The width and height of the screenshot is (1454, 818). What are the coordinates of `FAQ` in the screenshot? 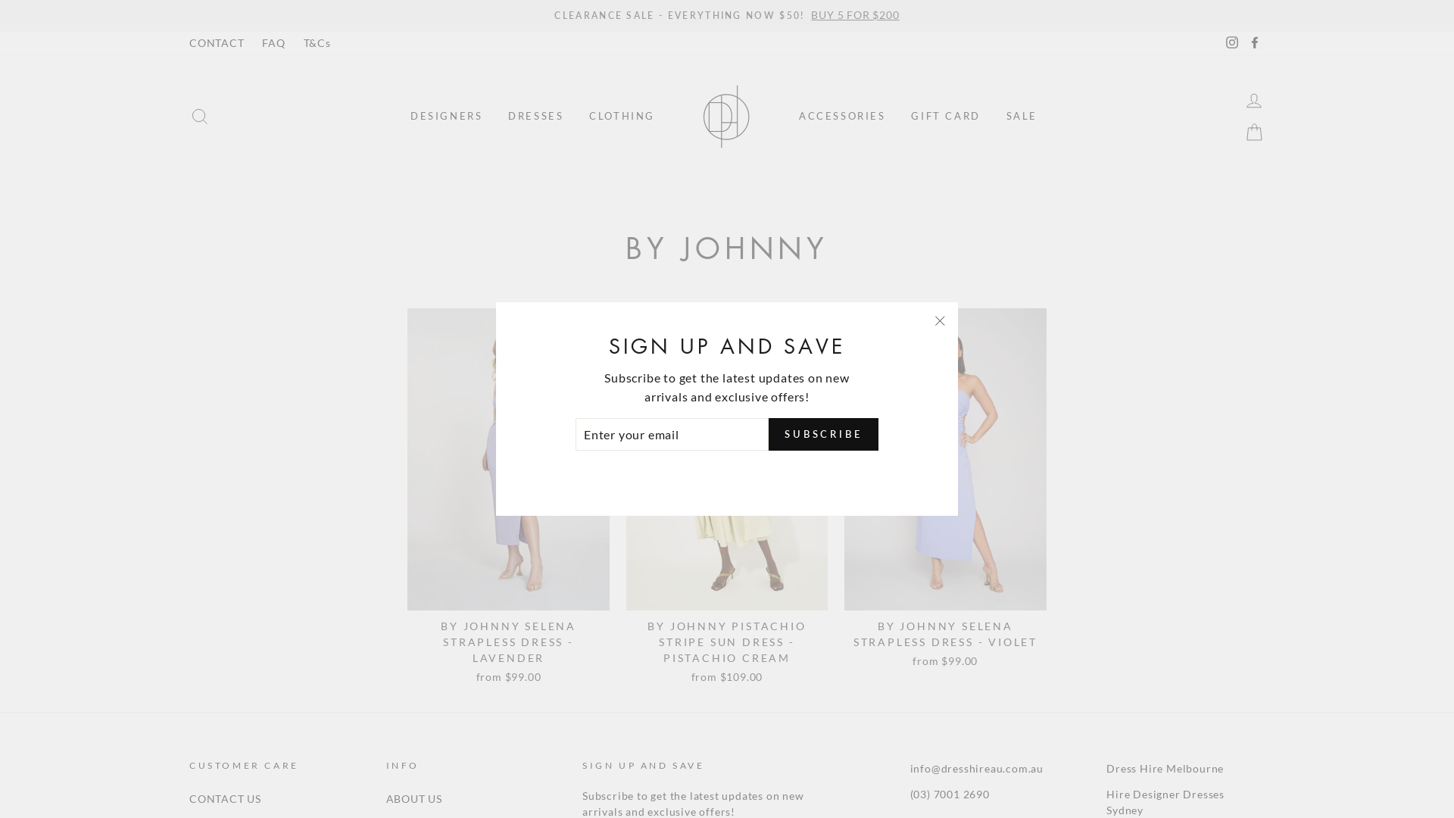 It's located at (273, 44).